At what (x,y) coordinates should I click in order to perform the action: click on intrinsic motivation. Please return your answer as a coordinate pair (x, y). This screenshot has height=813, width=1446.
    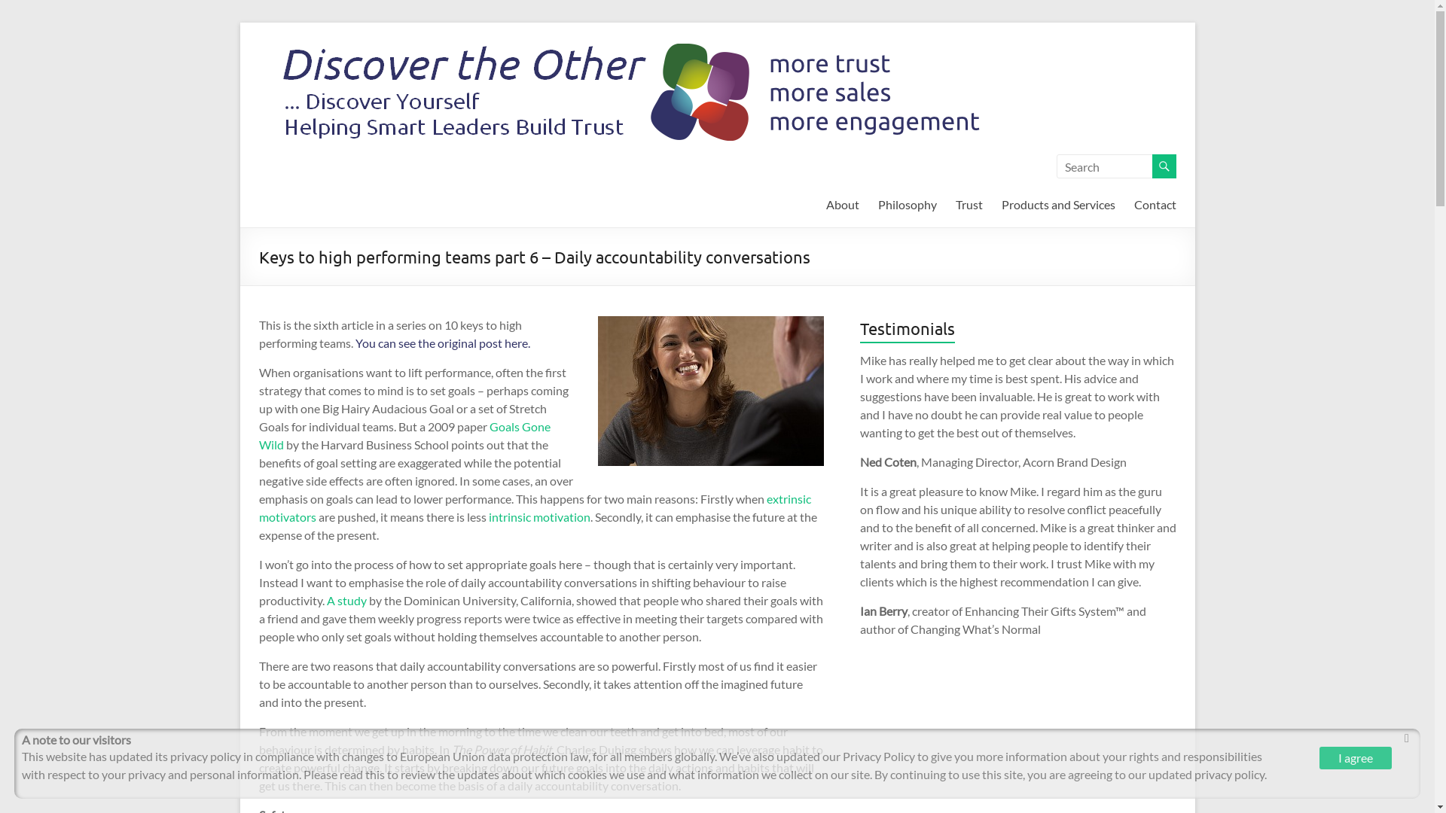
    Looking at the image, I should click on (539, 516).